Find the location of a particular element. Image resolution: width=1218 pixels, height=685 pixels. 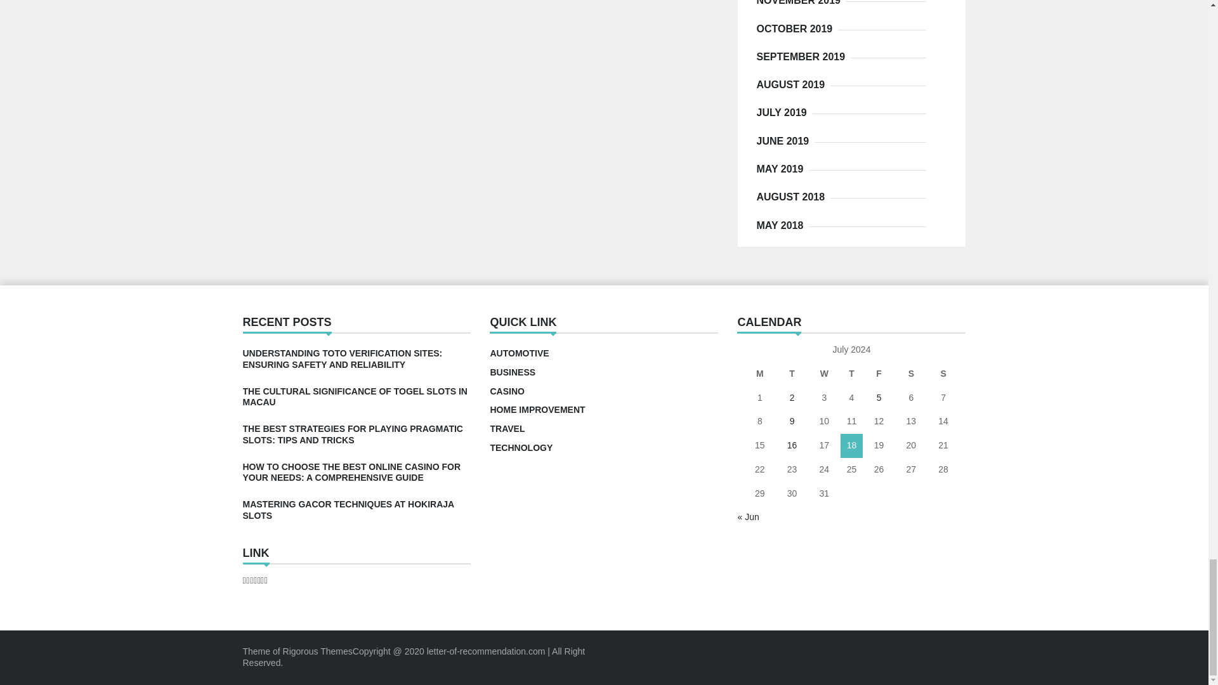

Monday is located at coordinates (759, 374).